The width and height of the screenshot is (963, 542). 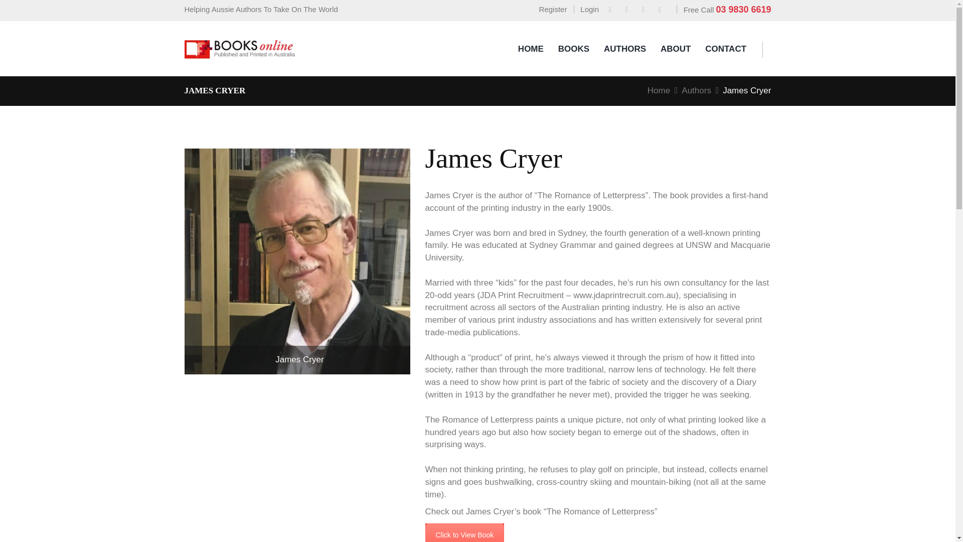 What do you see at coordinates (659, 90) in the screenshot?
I see `Home` at bounding box center [659, 90].